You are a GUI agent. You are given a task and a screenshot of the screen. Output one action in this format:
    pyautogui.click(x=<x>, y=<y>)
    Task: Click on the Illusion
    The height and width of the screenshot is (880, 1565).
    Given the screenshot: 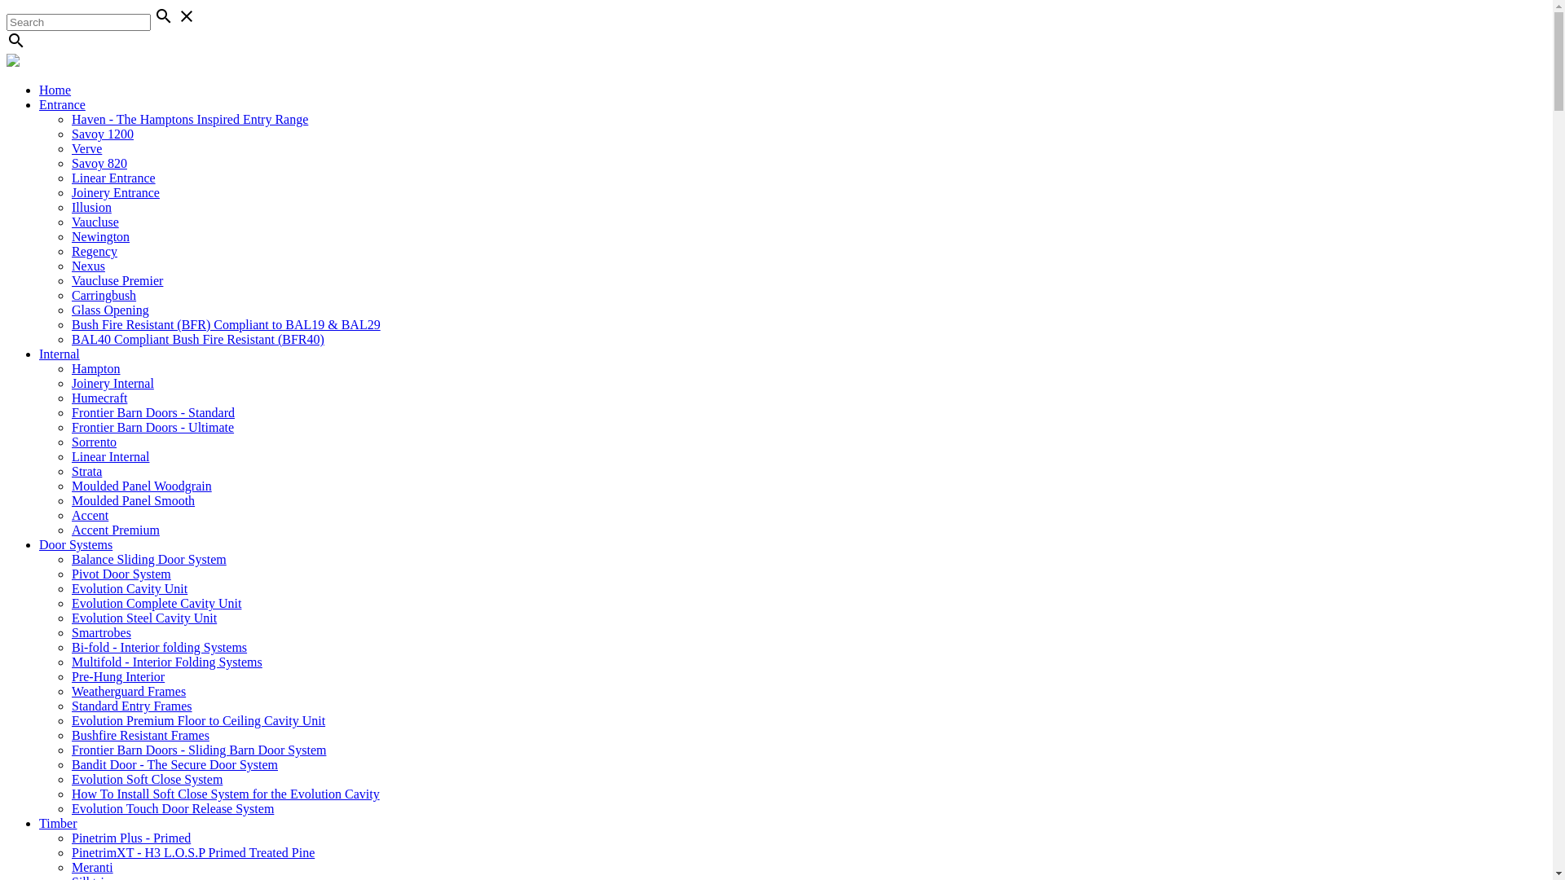 What is the action you would take?
    pyautogui.click(x=91, y=207)
    